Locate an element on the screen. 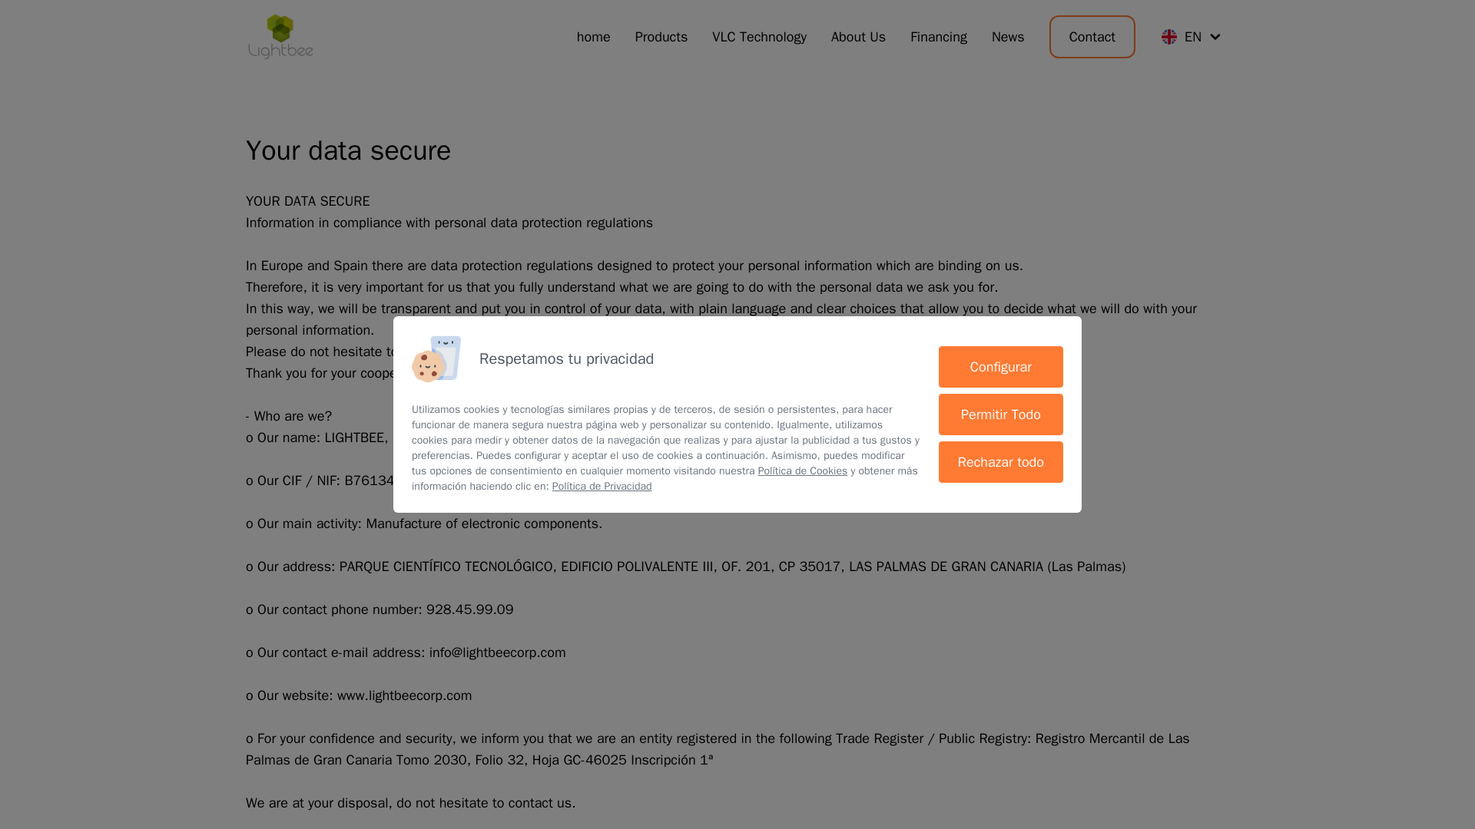 Image resolution: width=1475 pixels, height=829 pixels. permitir is located at coordinates (1000, 414).